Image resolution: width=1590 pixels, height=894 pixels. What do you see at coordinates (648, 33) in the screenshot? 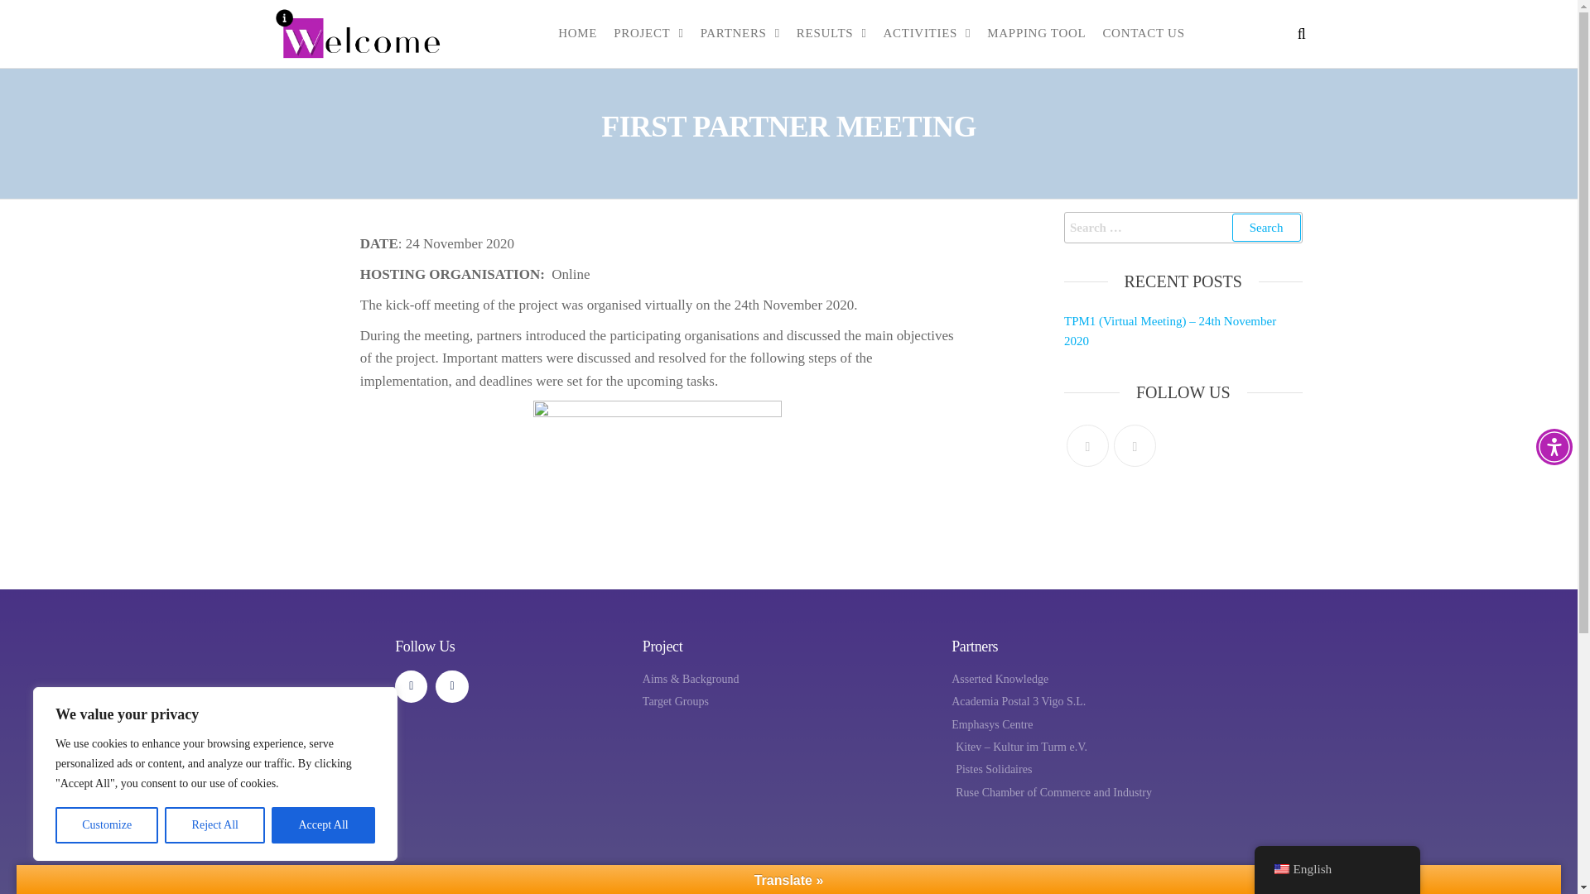
I see `Project` at bounding box center [648, 33].